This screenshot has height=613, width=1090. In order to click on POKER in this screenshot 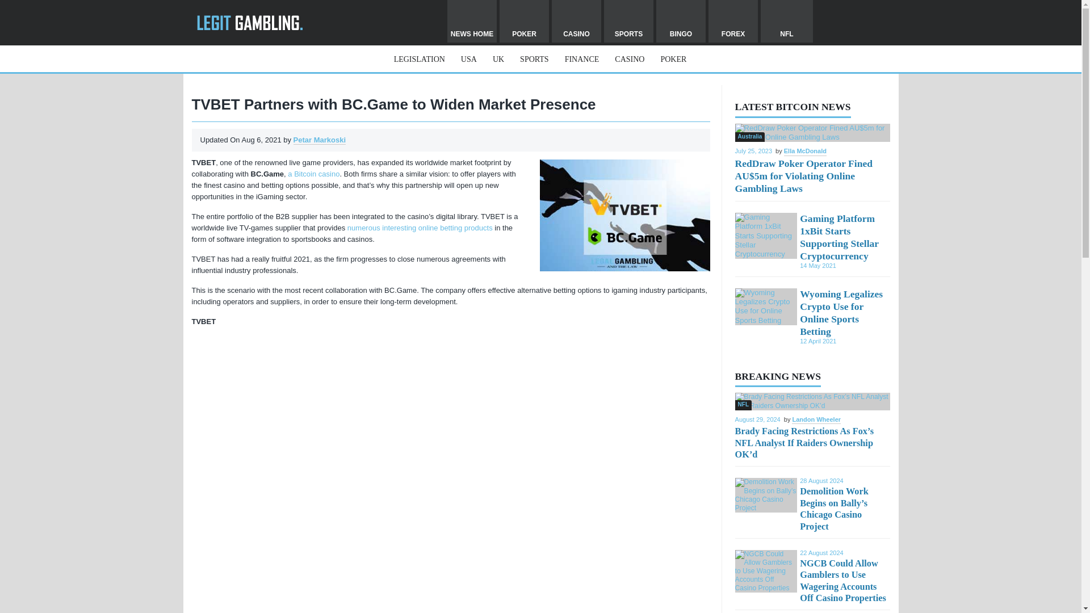, I will do `click(524, 21)`.